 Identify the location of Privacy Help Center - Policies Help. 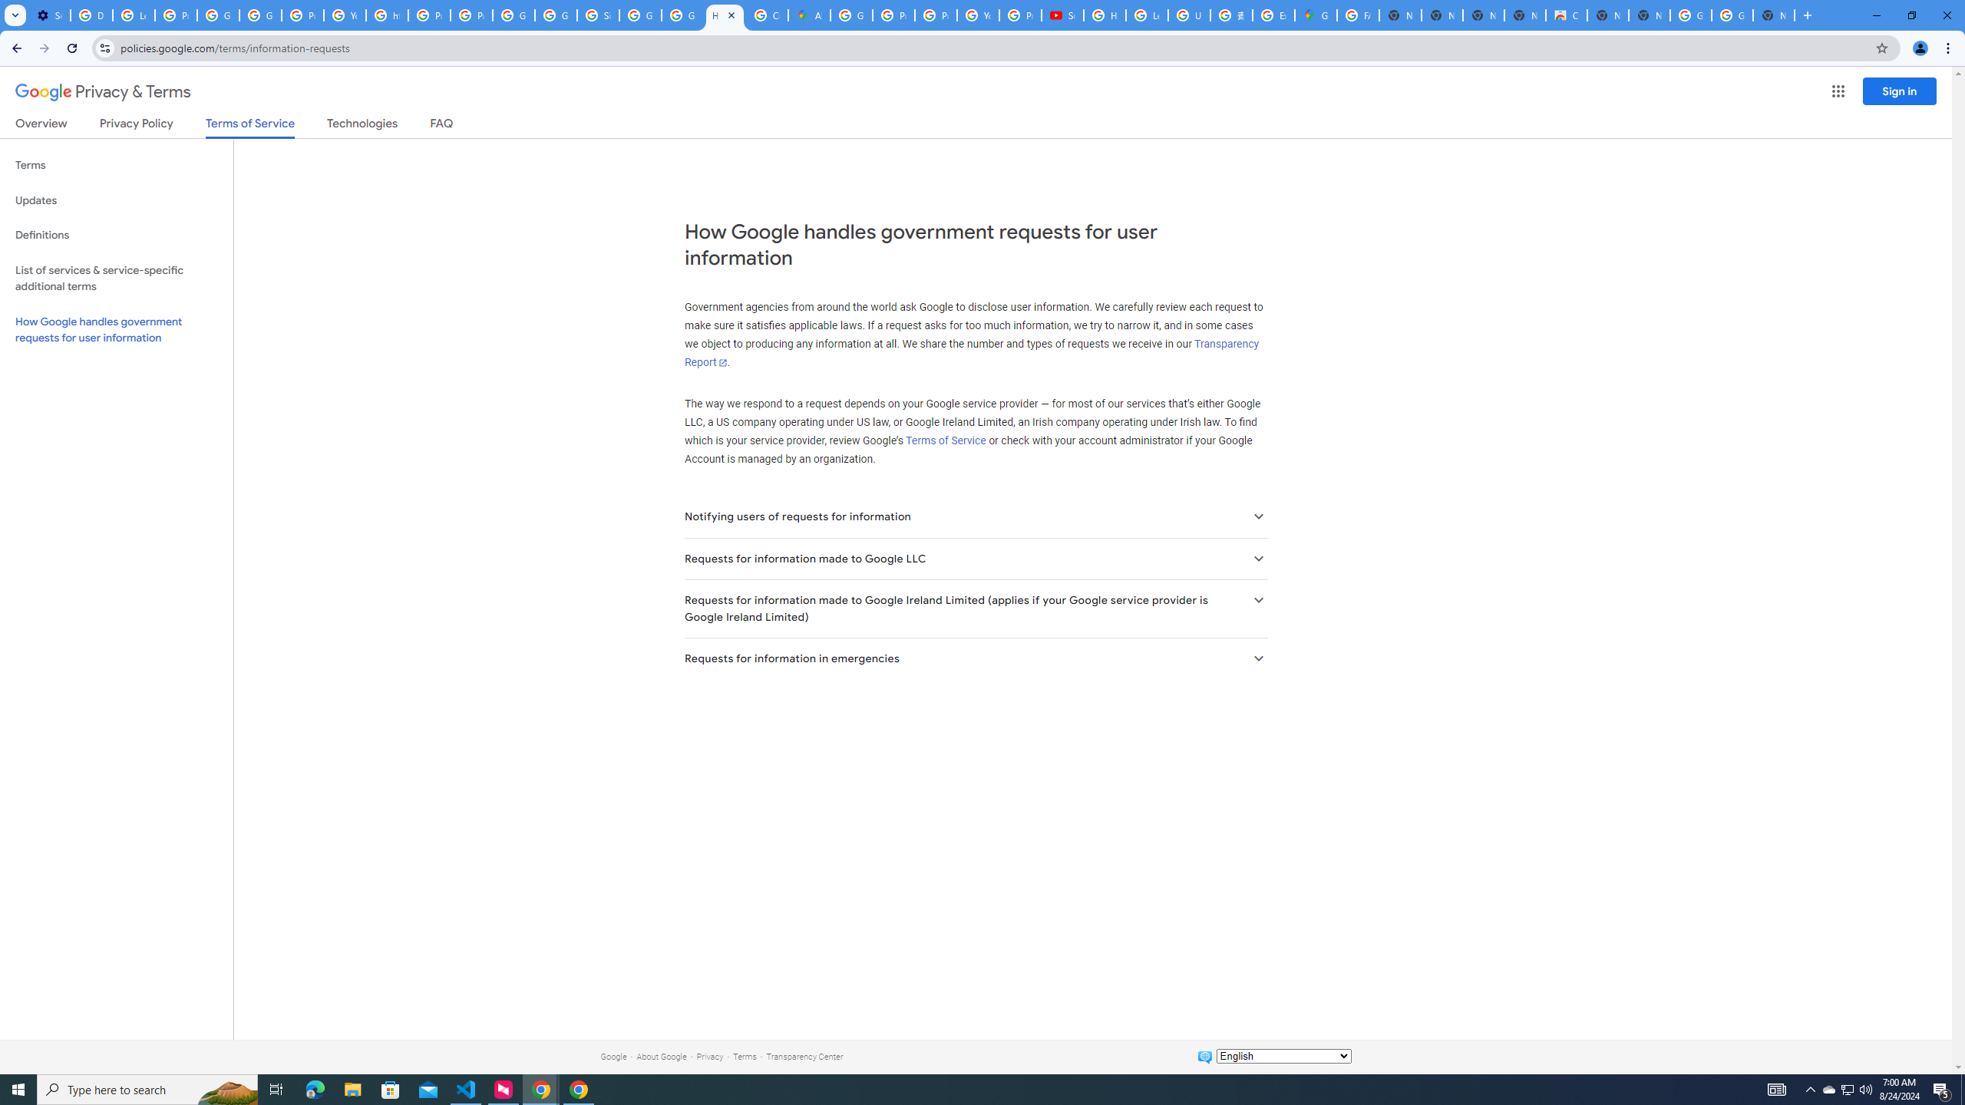
(429, 15).